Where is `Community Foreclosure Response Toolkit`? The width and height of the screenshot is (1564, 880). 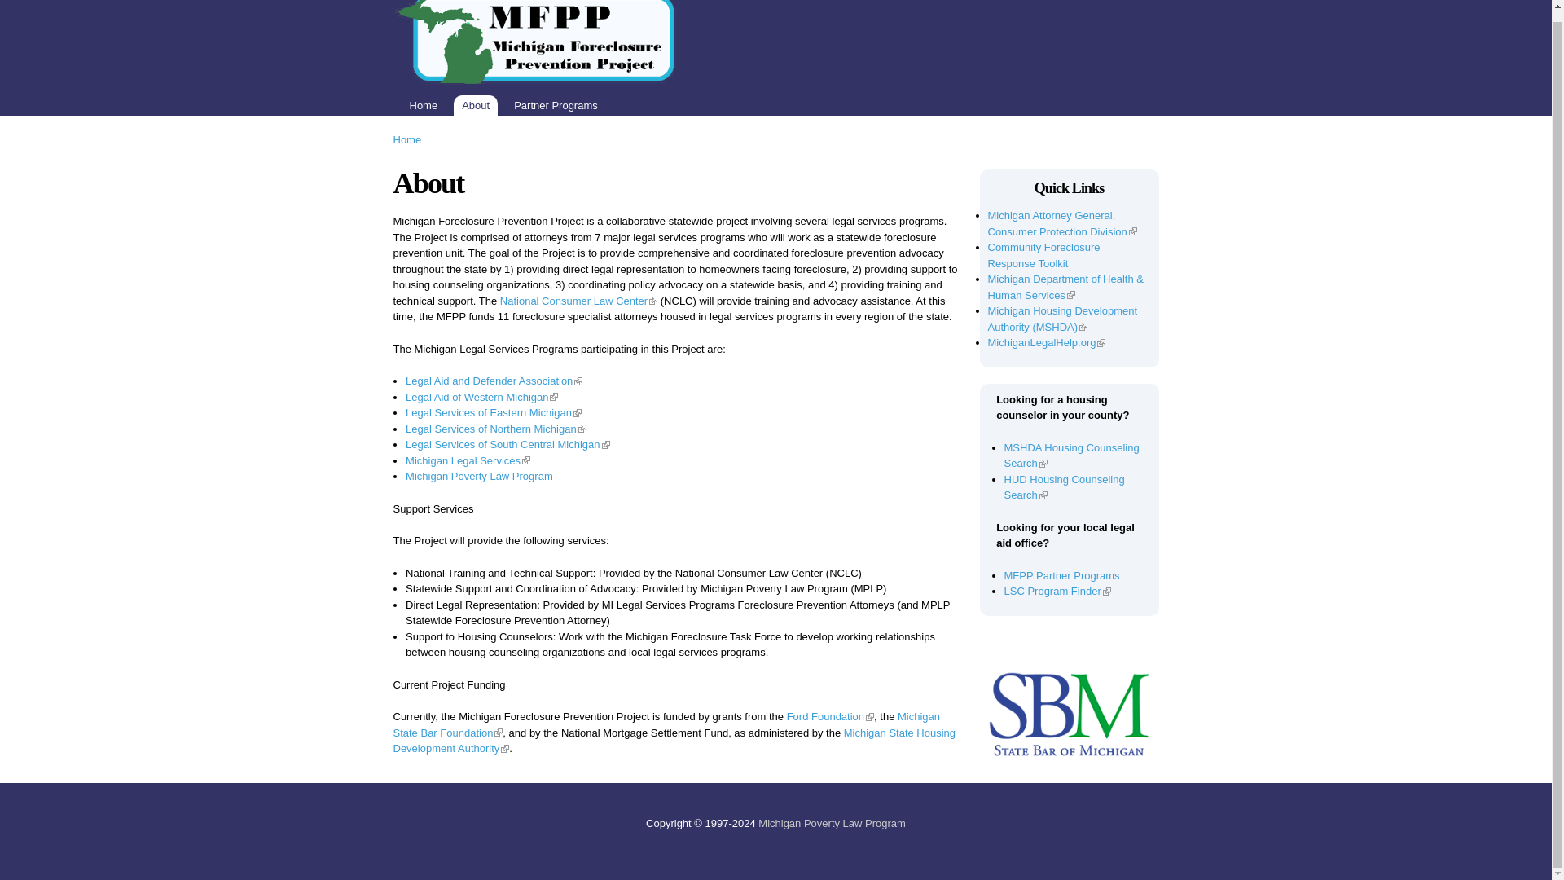 Community Foreclosure Response Toolkit is located at coordinates (1043, 254).